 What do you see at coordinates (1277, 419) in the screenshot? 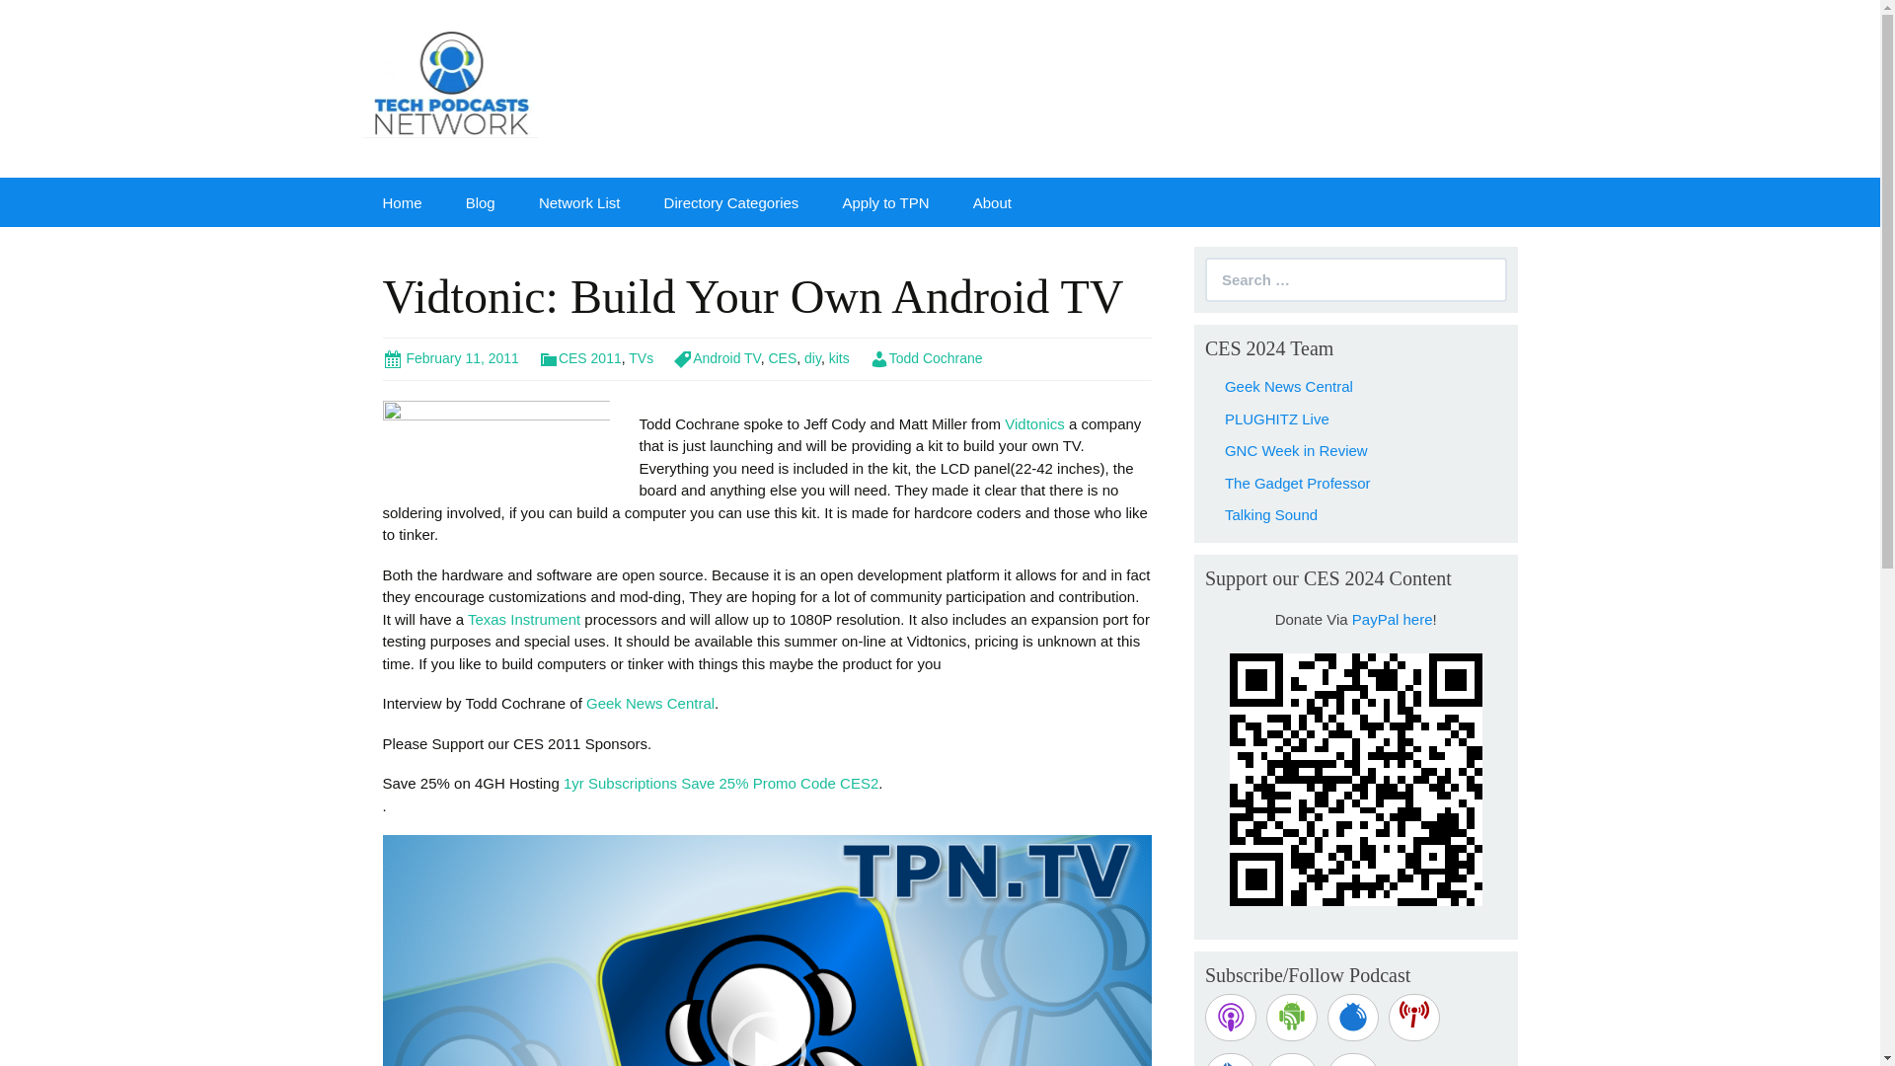
I see `PLUGHITZ Live` at bounding box center [1277, 419].